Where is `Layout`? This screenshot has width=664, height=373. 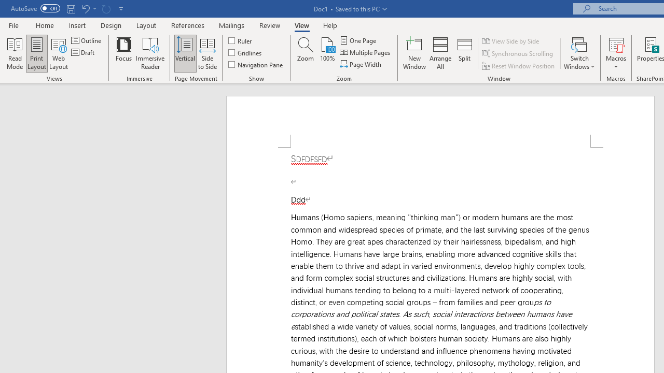 Layout is located at coordinates (146, 25).